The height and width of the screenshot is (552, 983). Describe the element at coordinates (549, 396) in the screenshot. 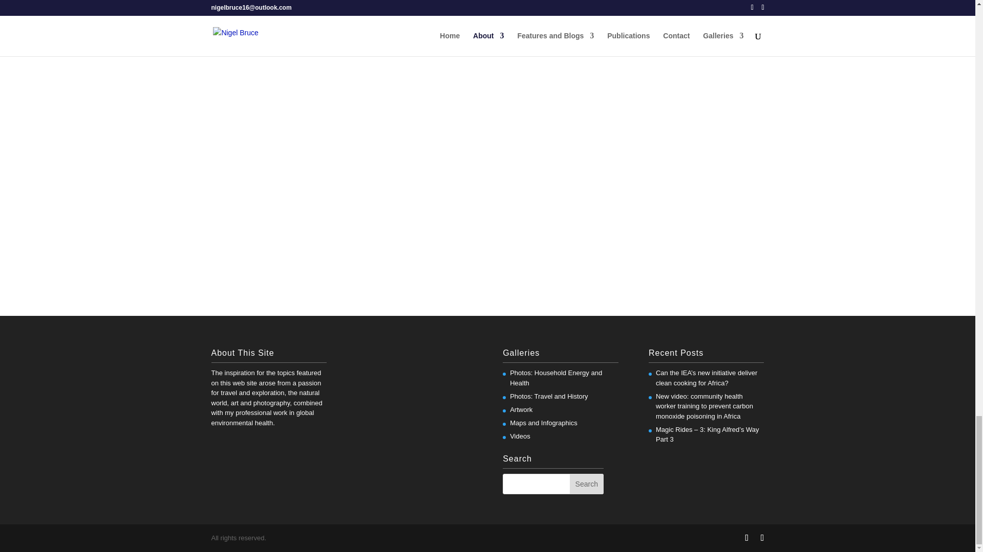

I see `Photos: Travel and History` at that location.